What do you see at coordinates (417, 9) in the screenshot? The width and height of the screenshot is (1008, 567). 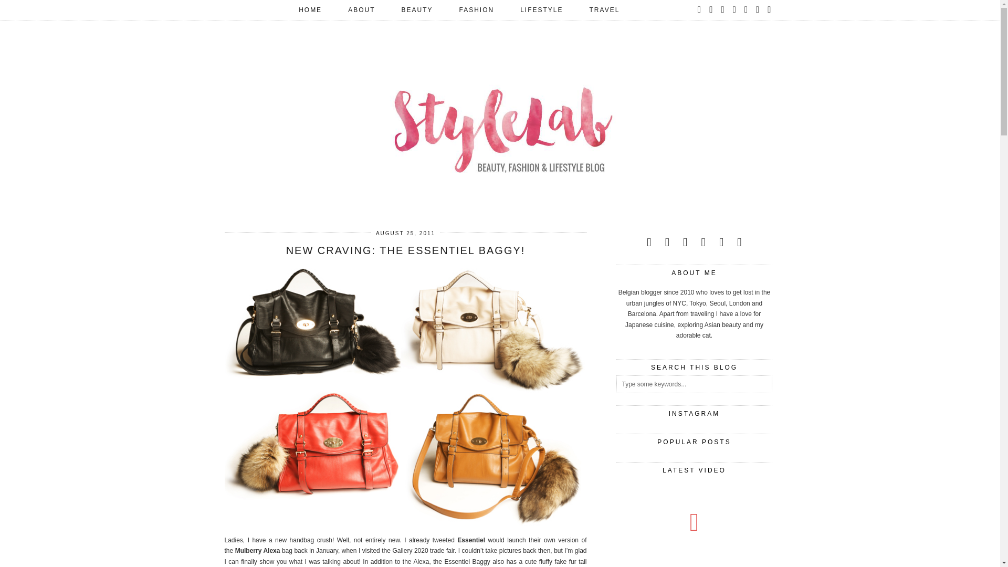 I see `BEAUTY` at bounding box center [417, 9].